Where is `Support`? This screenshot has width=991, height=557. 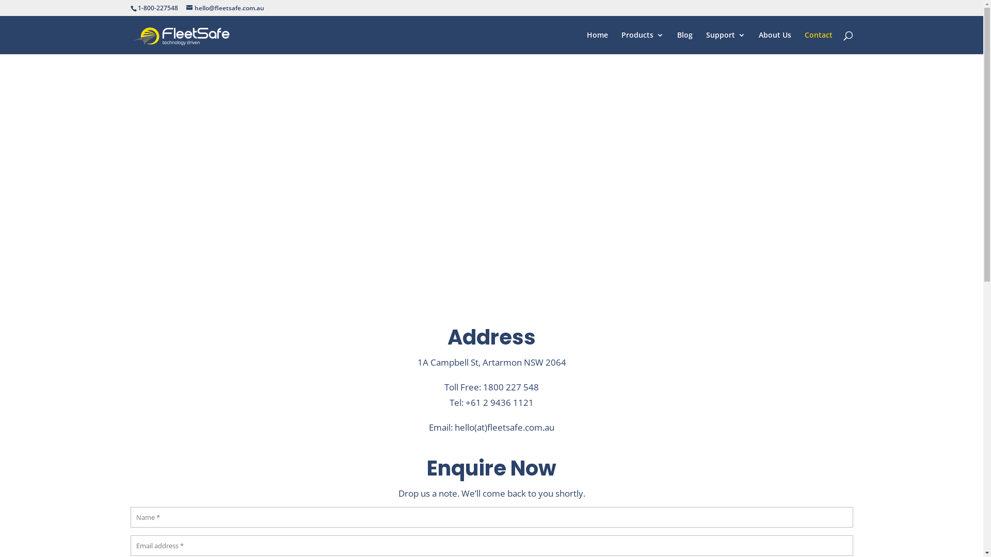
Support is located at coordinates (726, 43).